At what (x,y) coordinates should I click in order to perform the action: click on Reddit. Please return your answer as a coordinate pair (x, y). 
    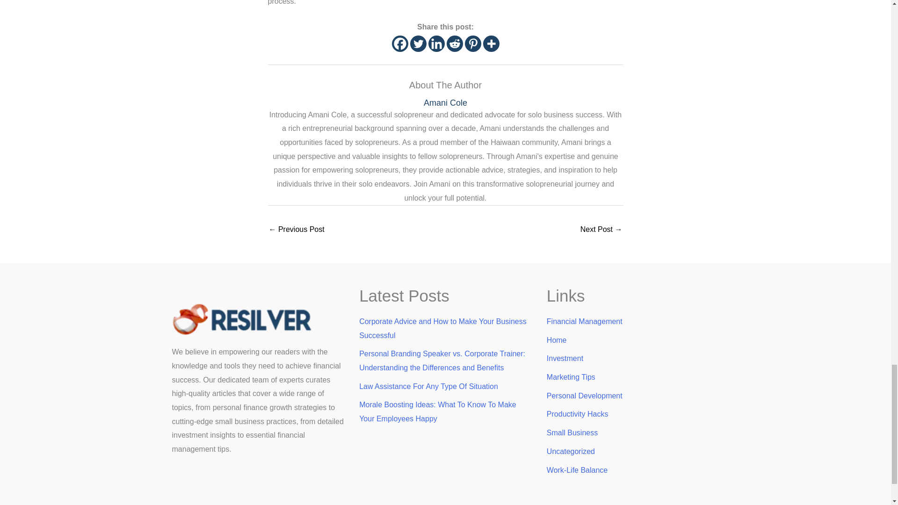
    Looking at the image, I should click on (454, 43).